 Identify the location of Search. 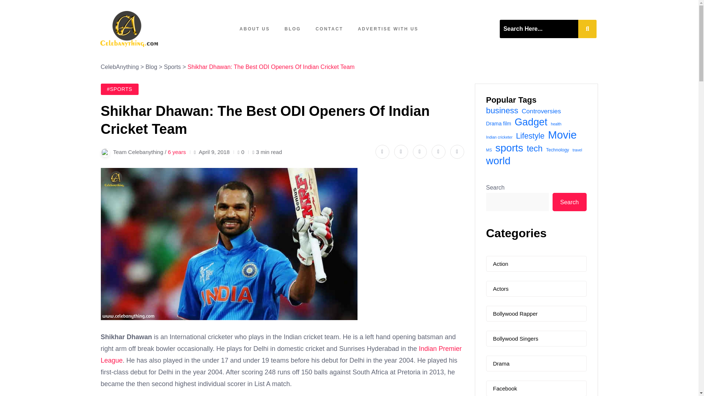
(539, 29).